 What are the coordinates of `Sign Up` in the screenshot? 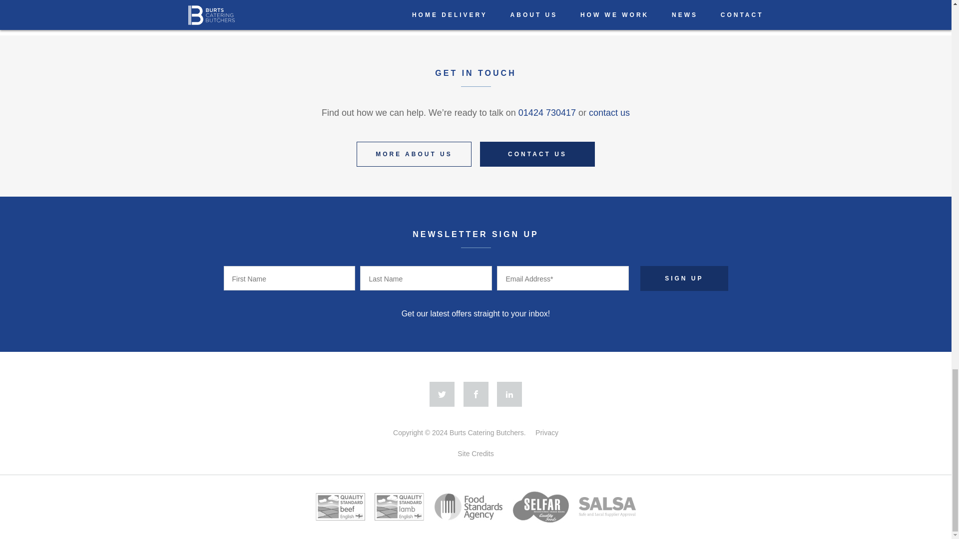 It's located at (684, 278).